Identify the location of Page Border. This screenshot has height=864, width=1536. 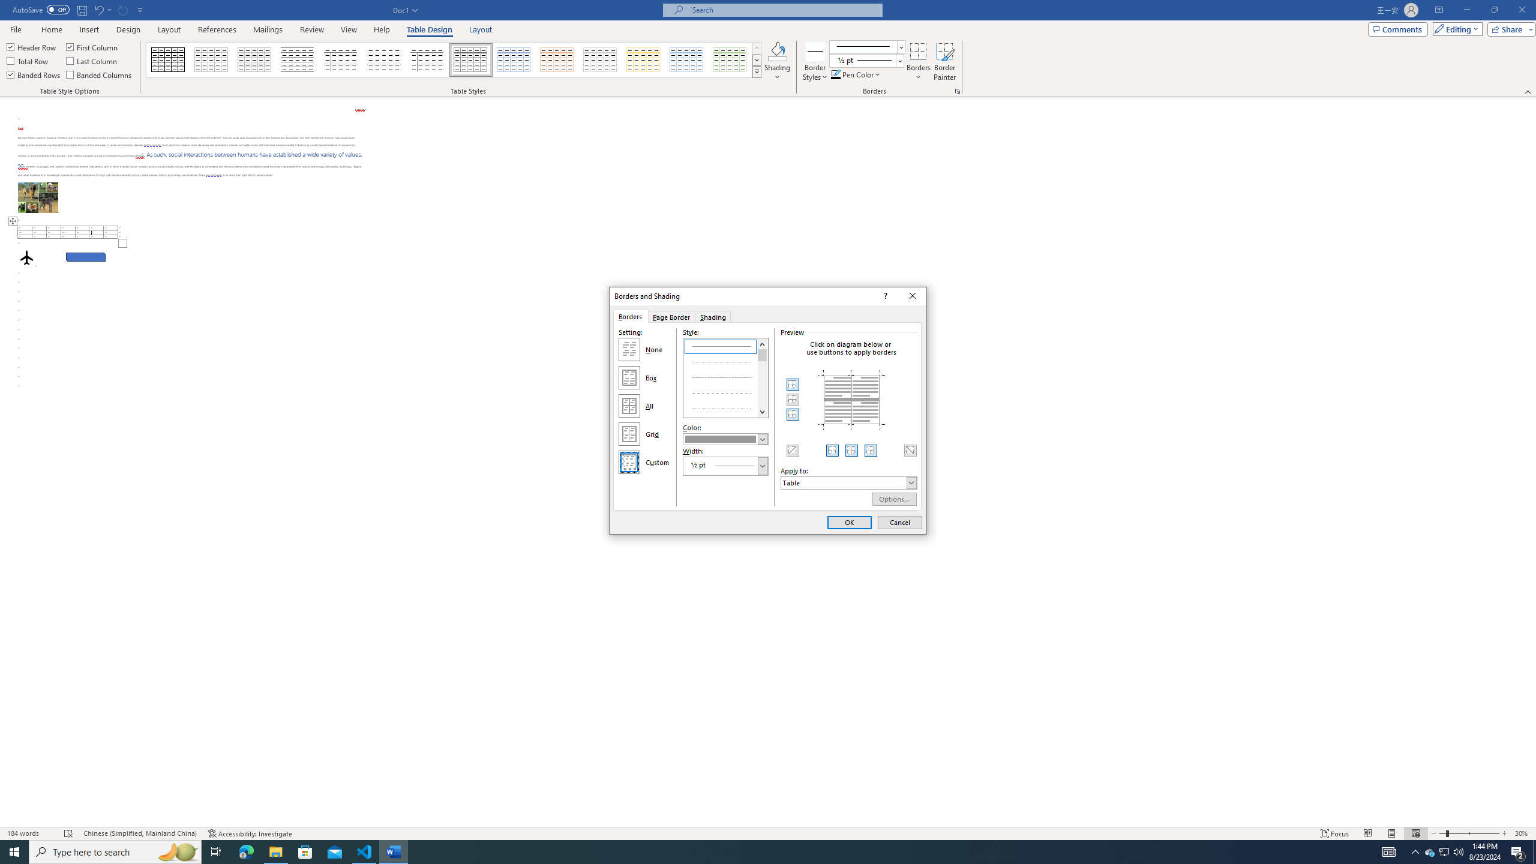
(671, 317).